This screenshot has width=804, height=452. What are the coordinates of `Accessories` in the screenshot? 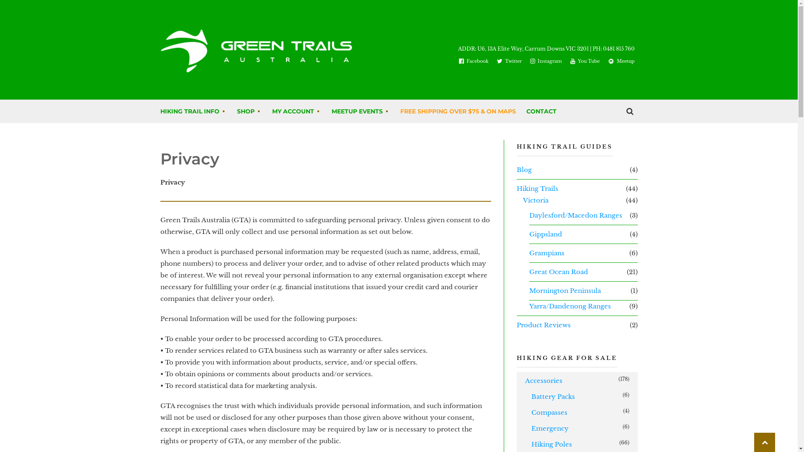 It's located at (544, 381).